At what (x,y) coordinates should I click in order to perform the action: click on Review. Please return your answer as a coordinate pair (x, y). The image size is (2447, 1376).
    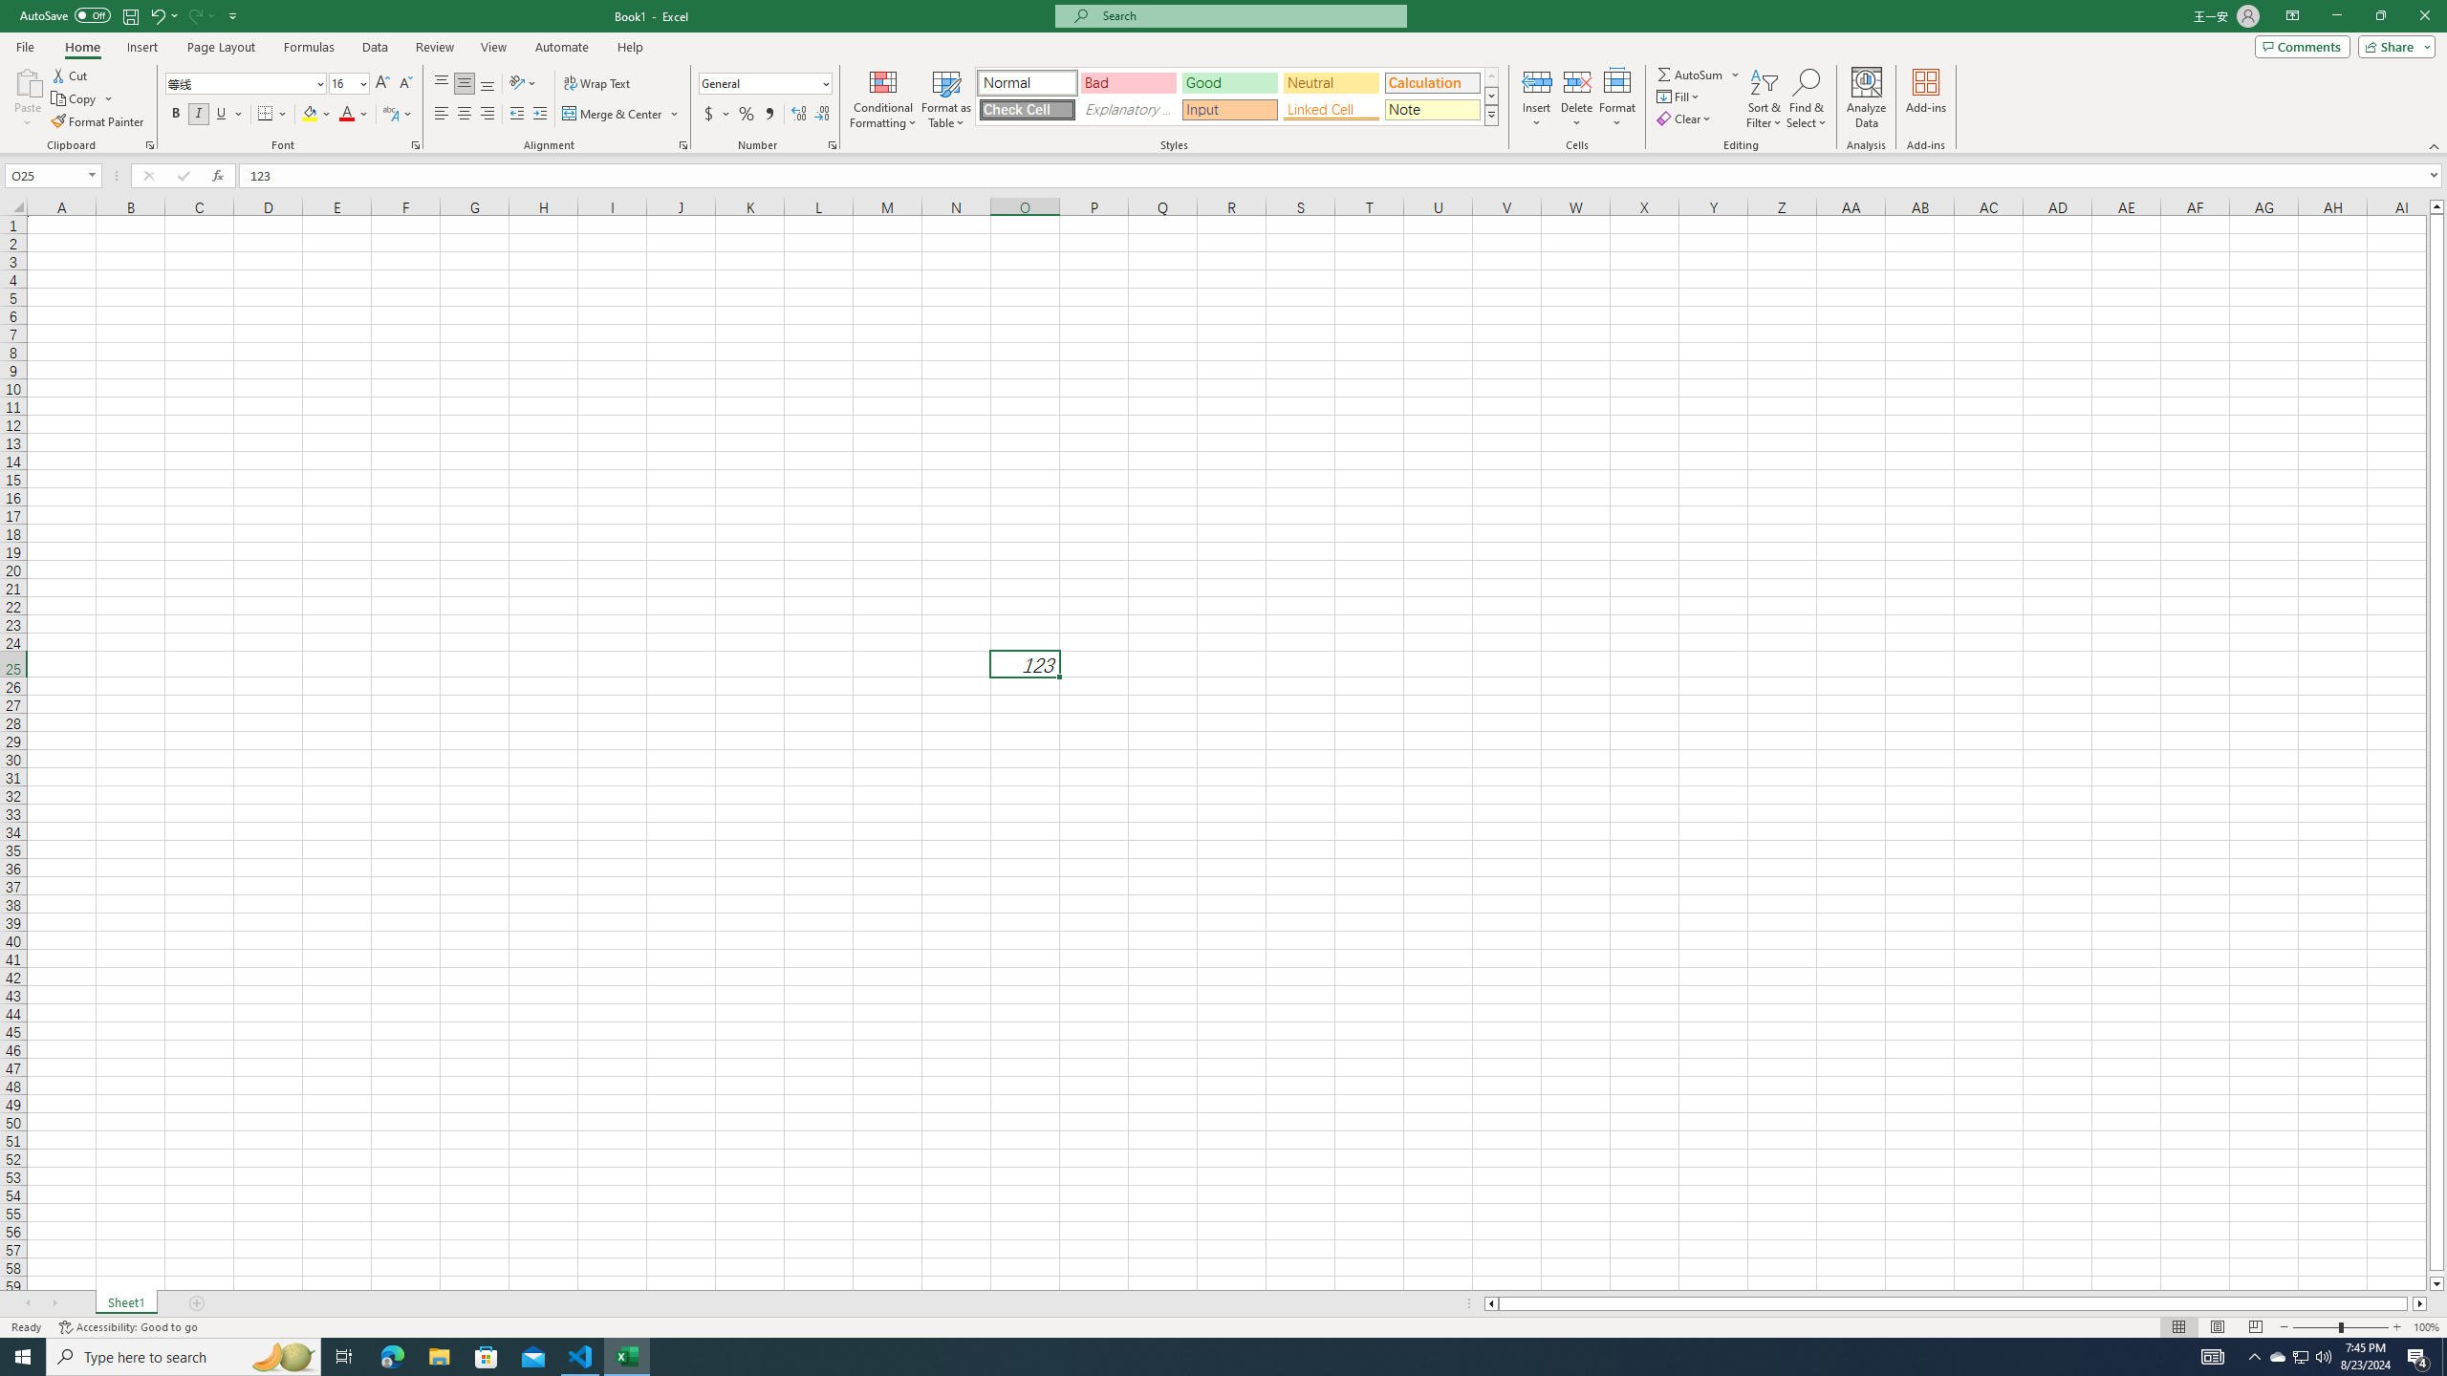
    Looking at the image, I should click on (434, 47).